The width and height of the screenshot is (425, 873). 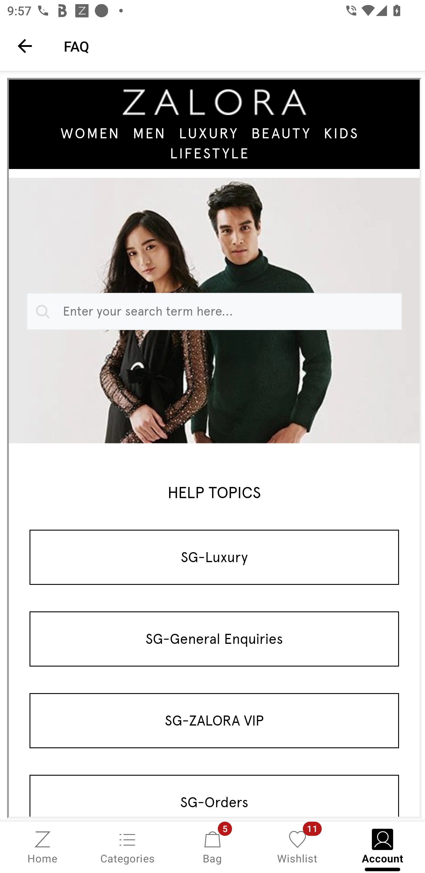 I want to click on LIFESTYLE, so click(x=210, y=153).